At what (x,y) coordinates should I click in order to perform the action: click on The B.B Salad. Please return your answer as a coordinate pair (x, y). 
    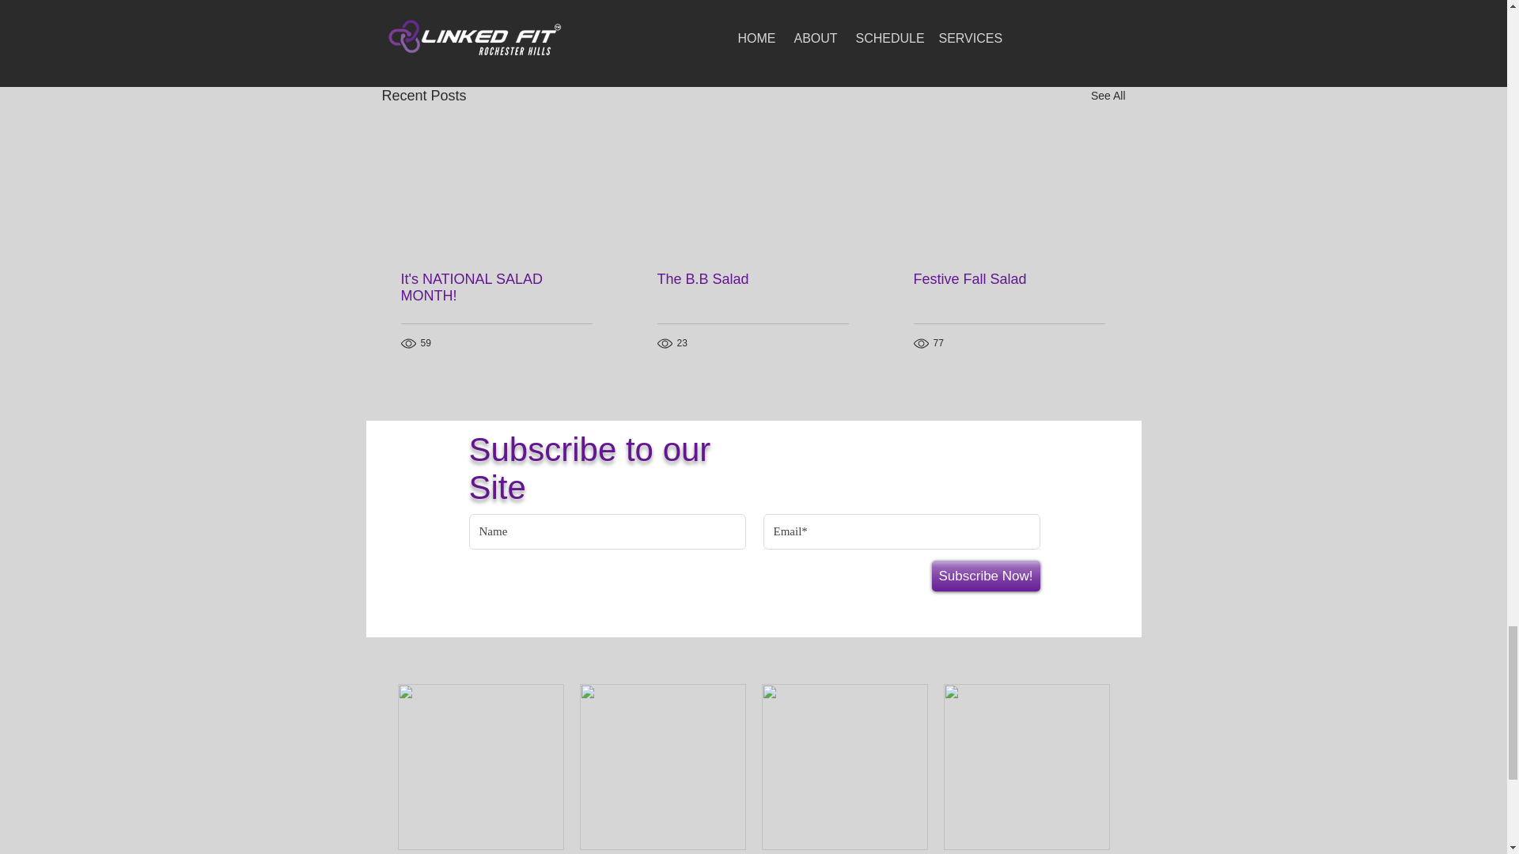
    Looking at the image, I should click on (752, 279).